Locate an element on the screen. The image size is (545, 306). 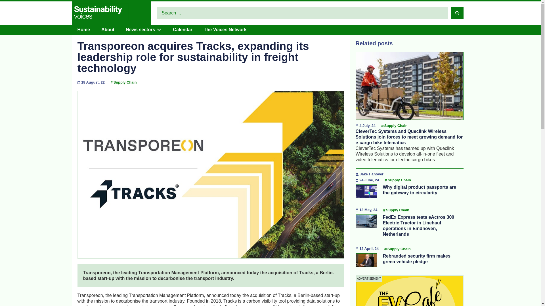
Supply Chain is located at coordinates (125, 82).